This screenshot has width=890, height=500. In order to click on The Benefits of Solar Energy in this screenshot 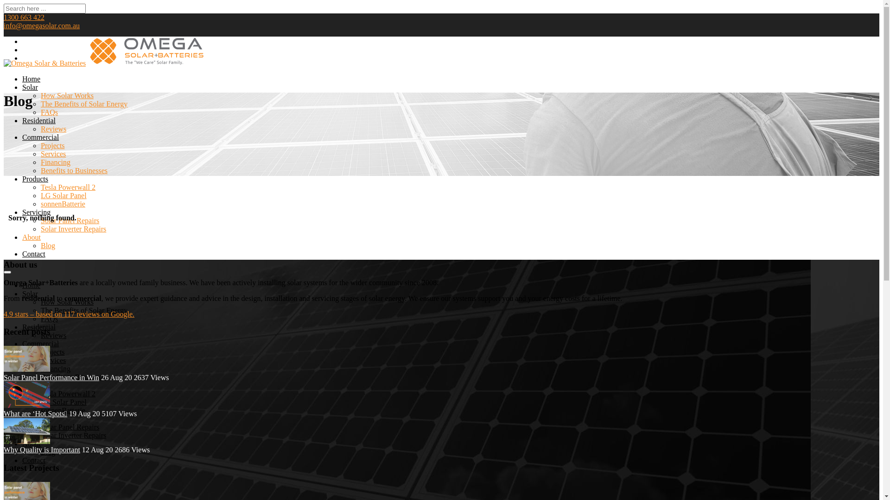, I will do `click(84, 310)`.